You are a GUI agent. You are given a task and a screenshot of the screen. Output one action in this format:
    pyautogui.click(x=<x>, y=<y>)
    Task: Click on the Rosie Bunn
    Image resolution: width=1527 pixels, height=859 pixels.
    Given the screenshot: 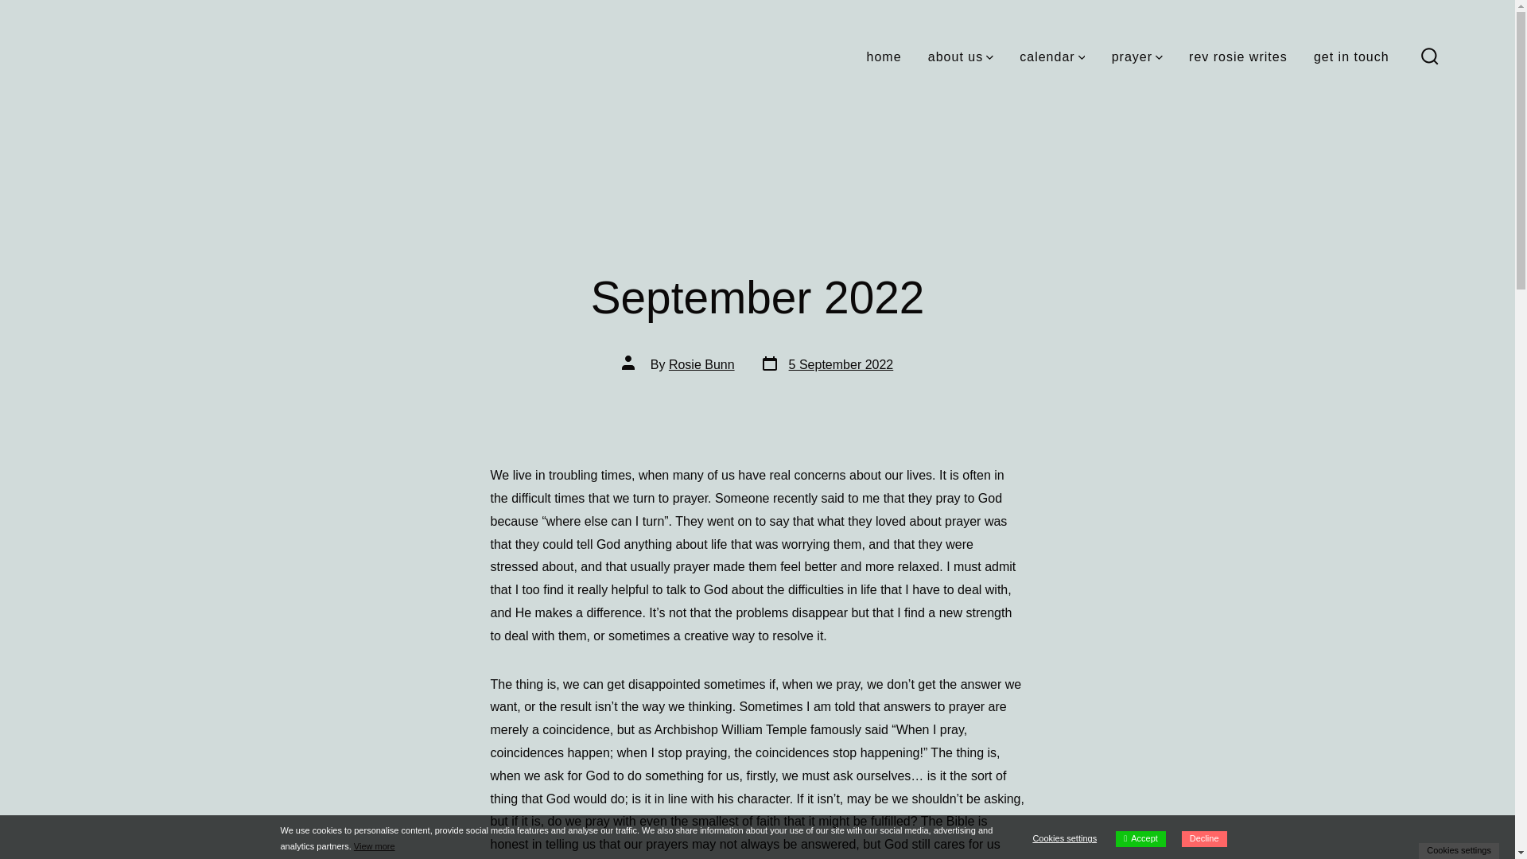 What is the action you would take?
    pyautogui.click(x=701, y=364)
    